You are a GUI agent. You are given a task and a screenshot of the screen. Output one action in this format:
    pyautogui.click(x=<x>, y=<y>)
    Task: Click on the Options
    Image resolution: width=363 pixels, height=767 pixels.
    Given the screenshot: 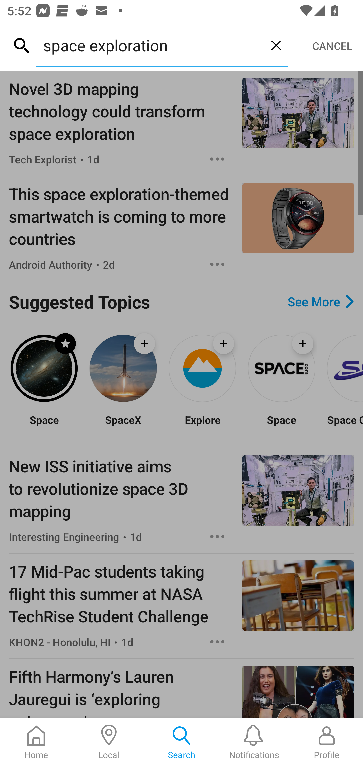 What is the action you would take?
    pyautogui.click(x=217, y=264)
    